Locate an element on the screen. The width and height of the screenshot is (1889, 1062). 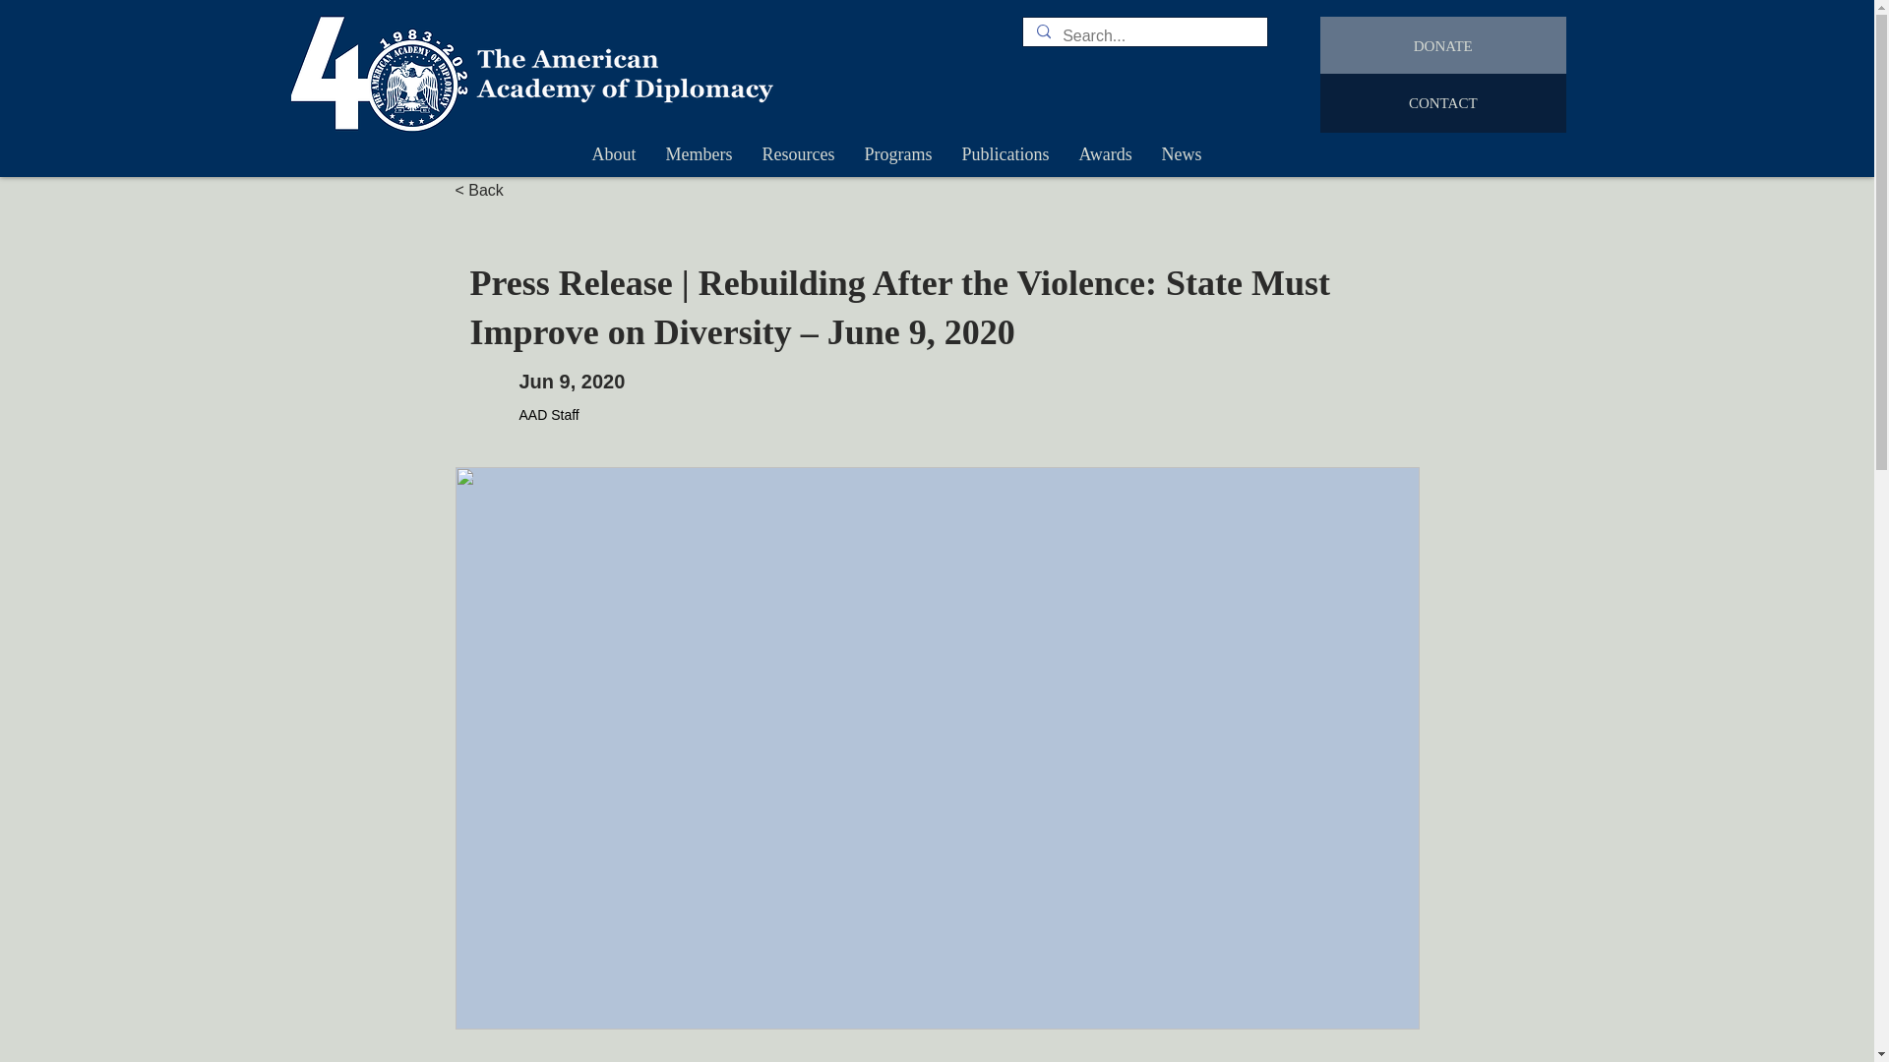
Awards is located at coordinates (1106, 153).